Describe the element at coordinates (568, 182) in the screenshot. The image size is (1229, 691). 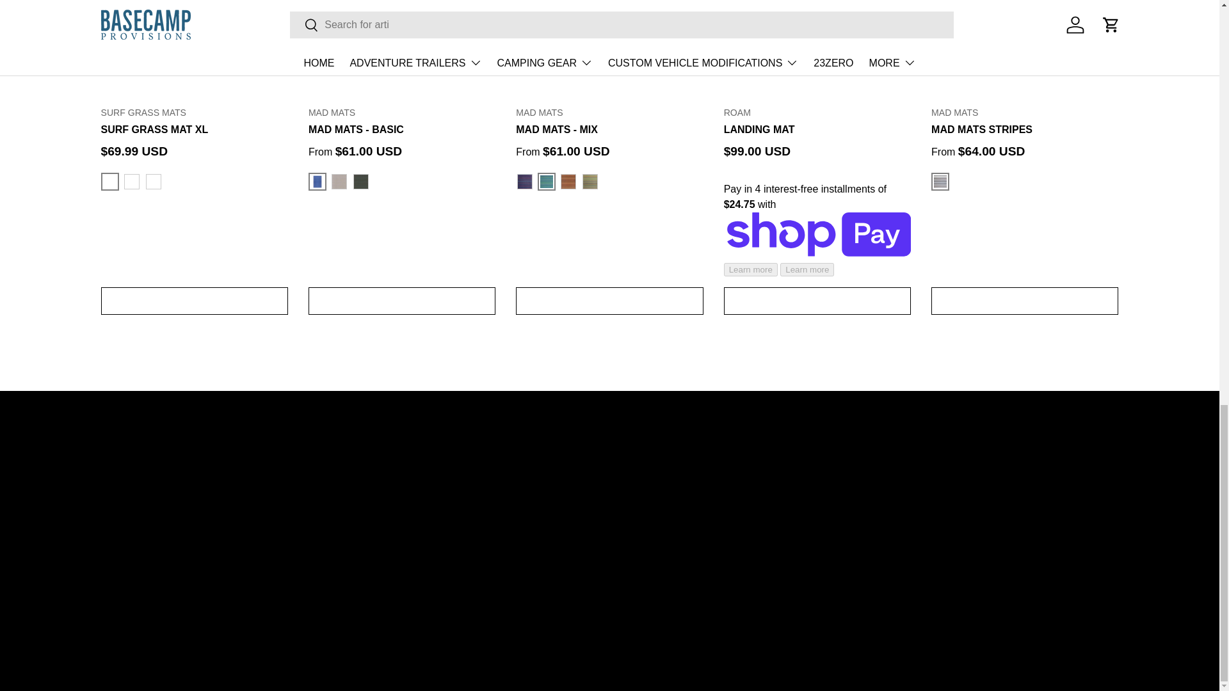
I see `EARTH` at that location.